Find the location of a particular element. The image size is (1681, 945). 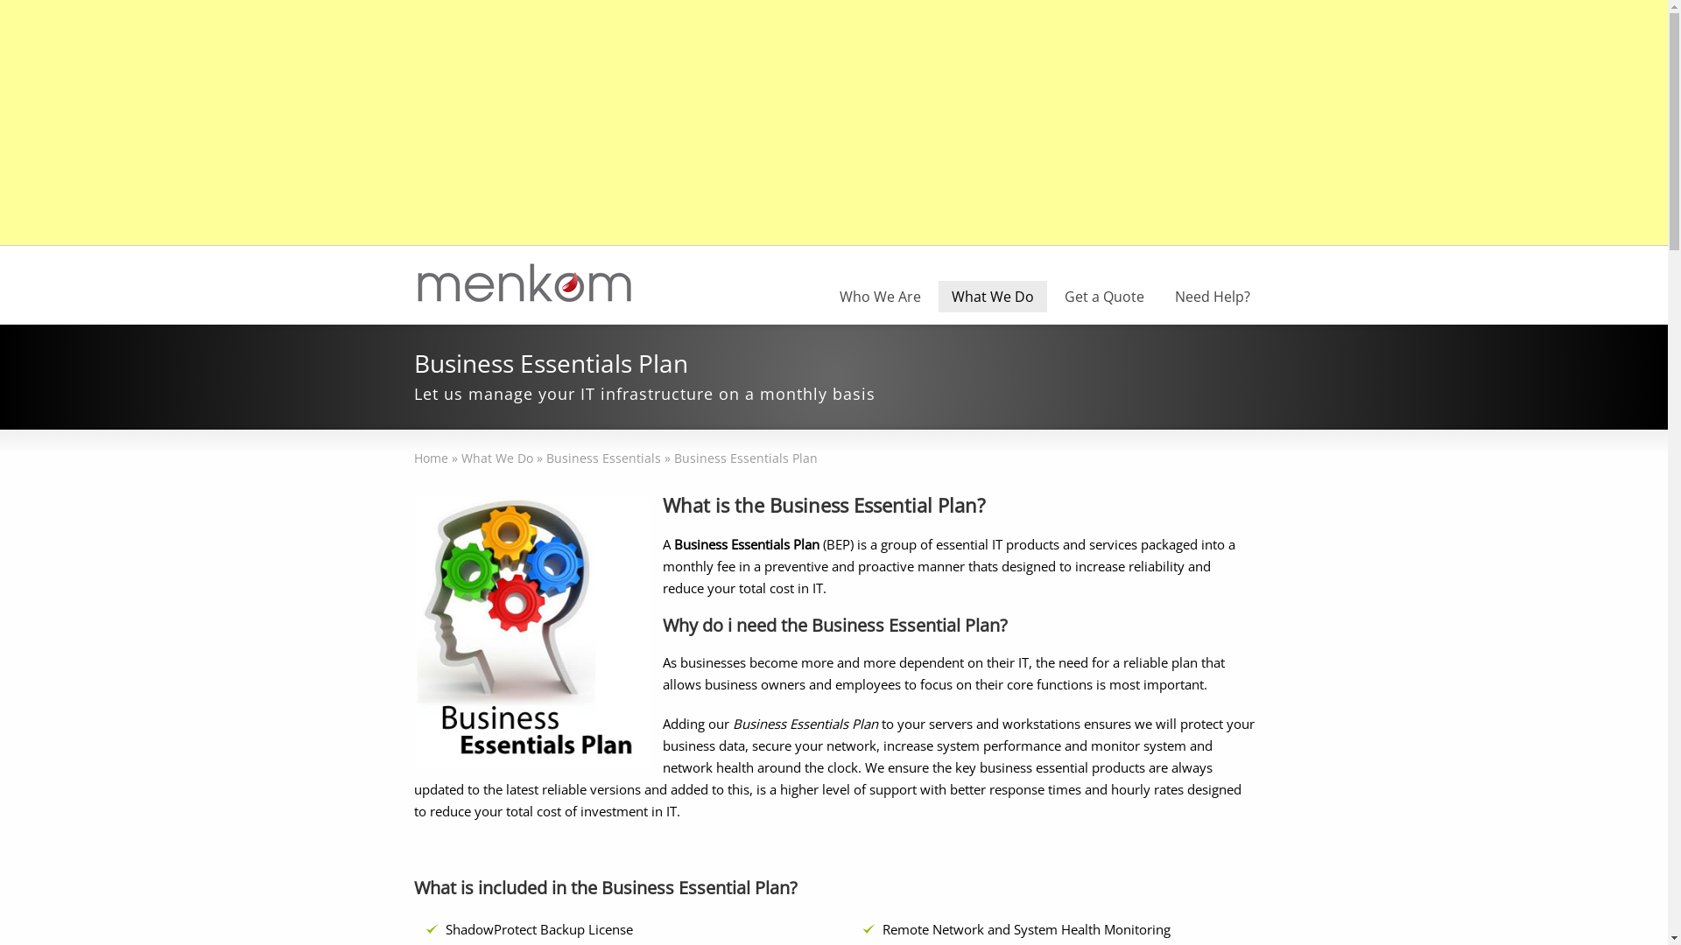

Get a Quote is located at coordinates (1103, 297).